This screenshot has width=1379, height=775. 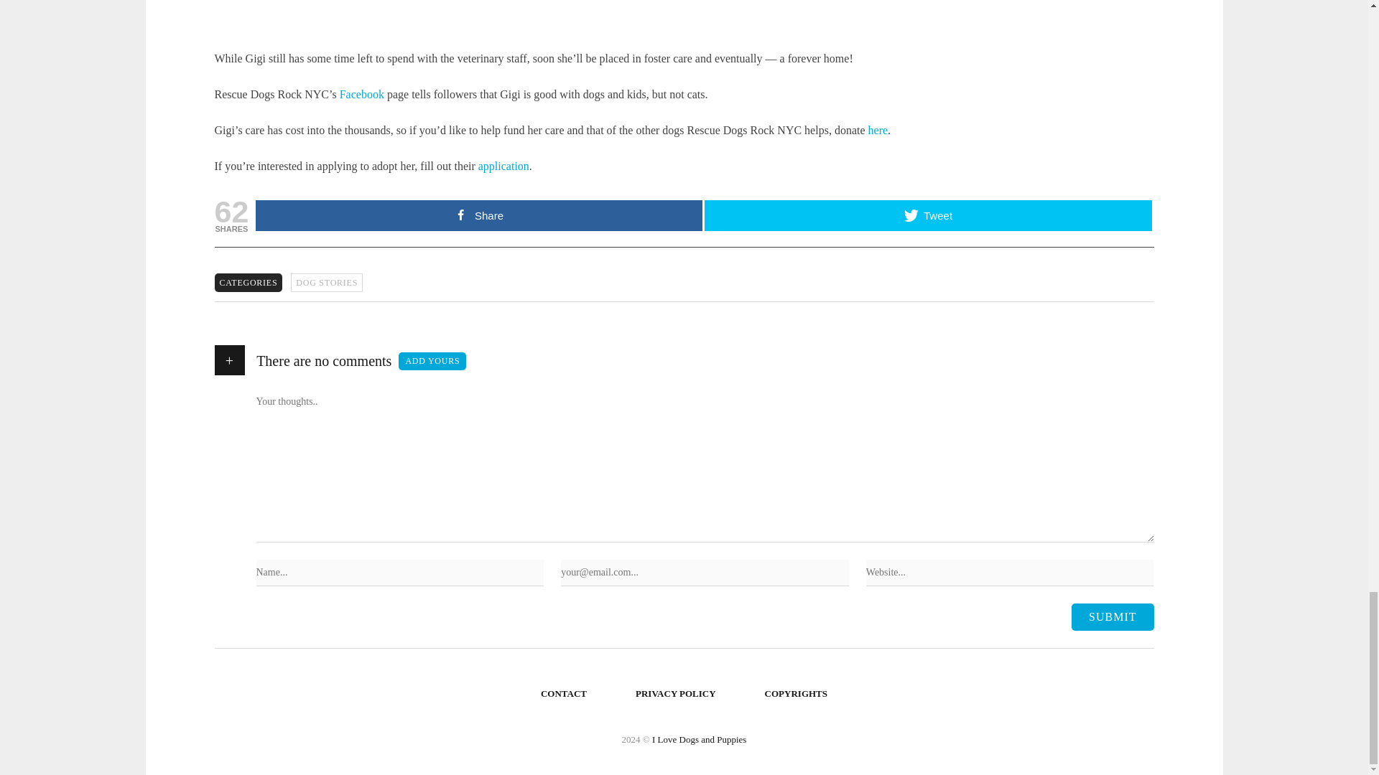 I want to click on PRIVACY POLICY, so click(x=676, y=693).